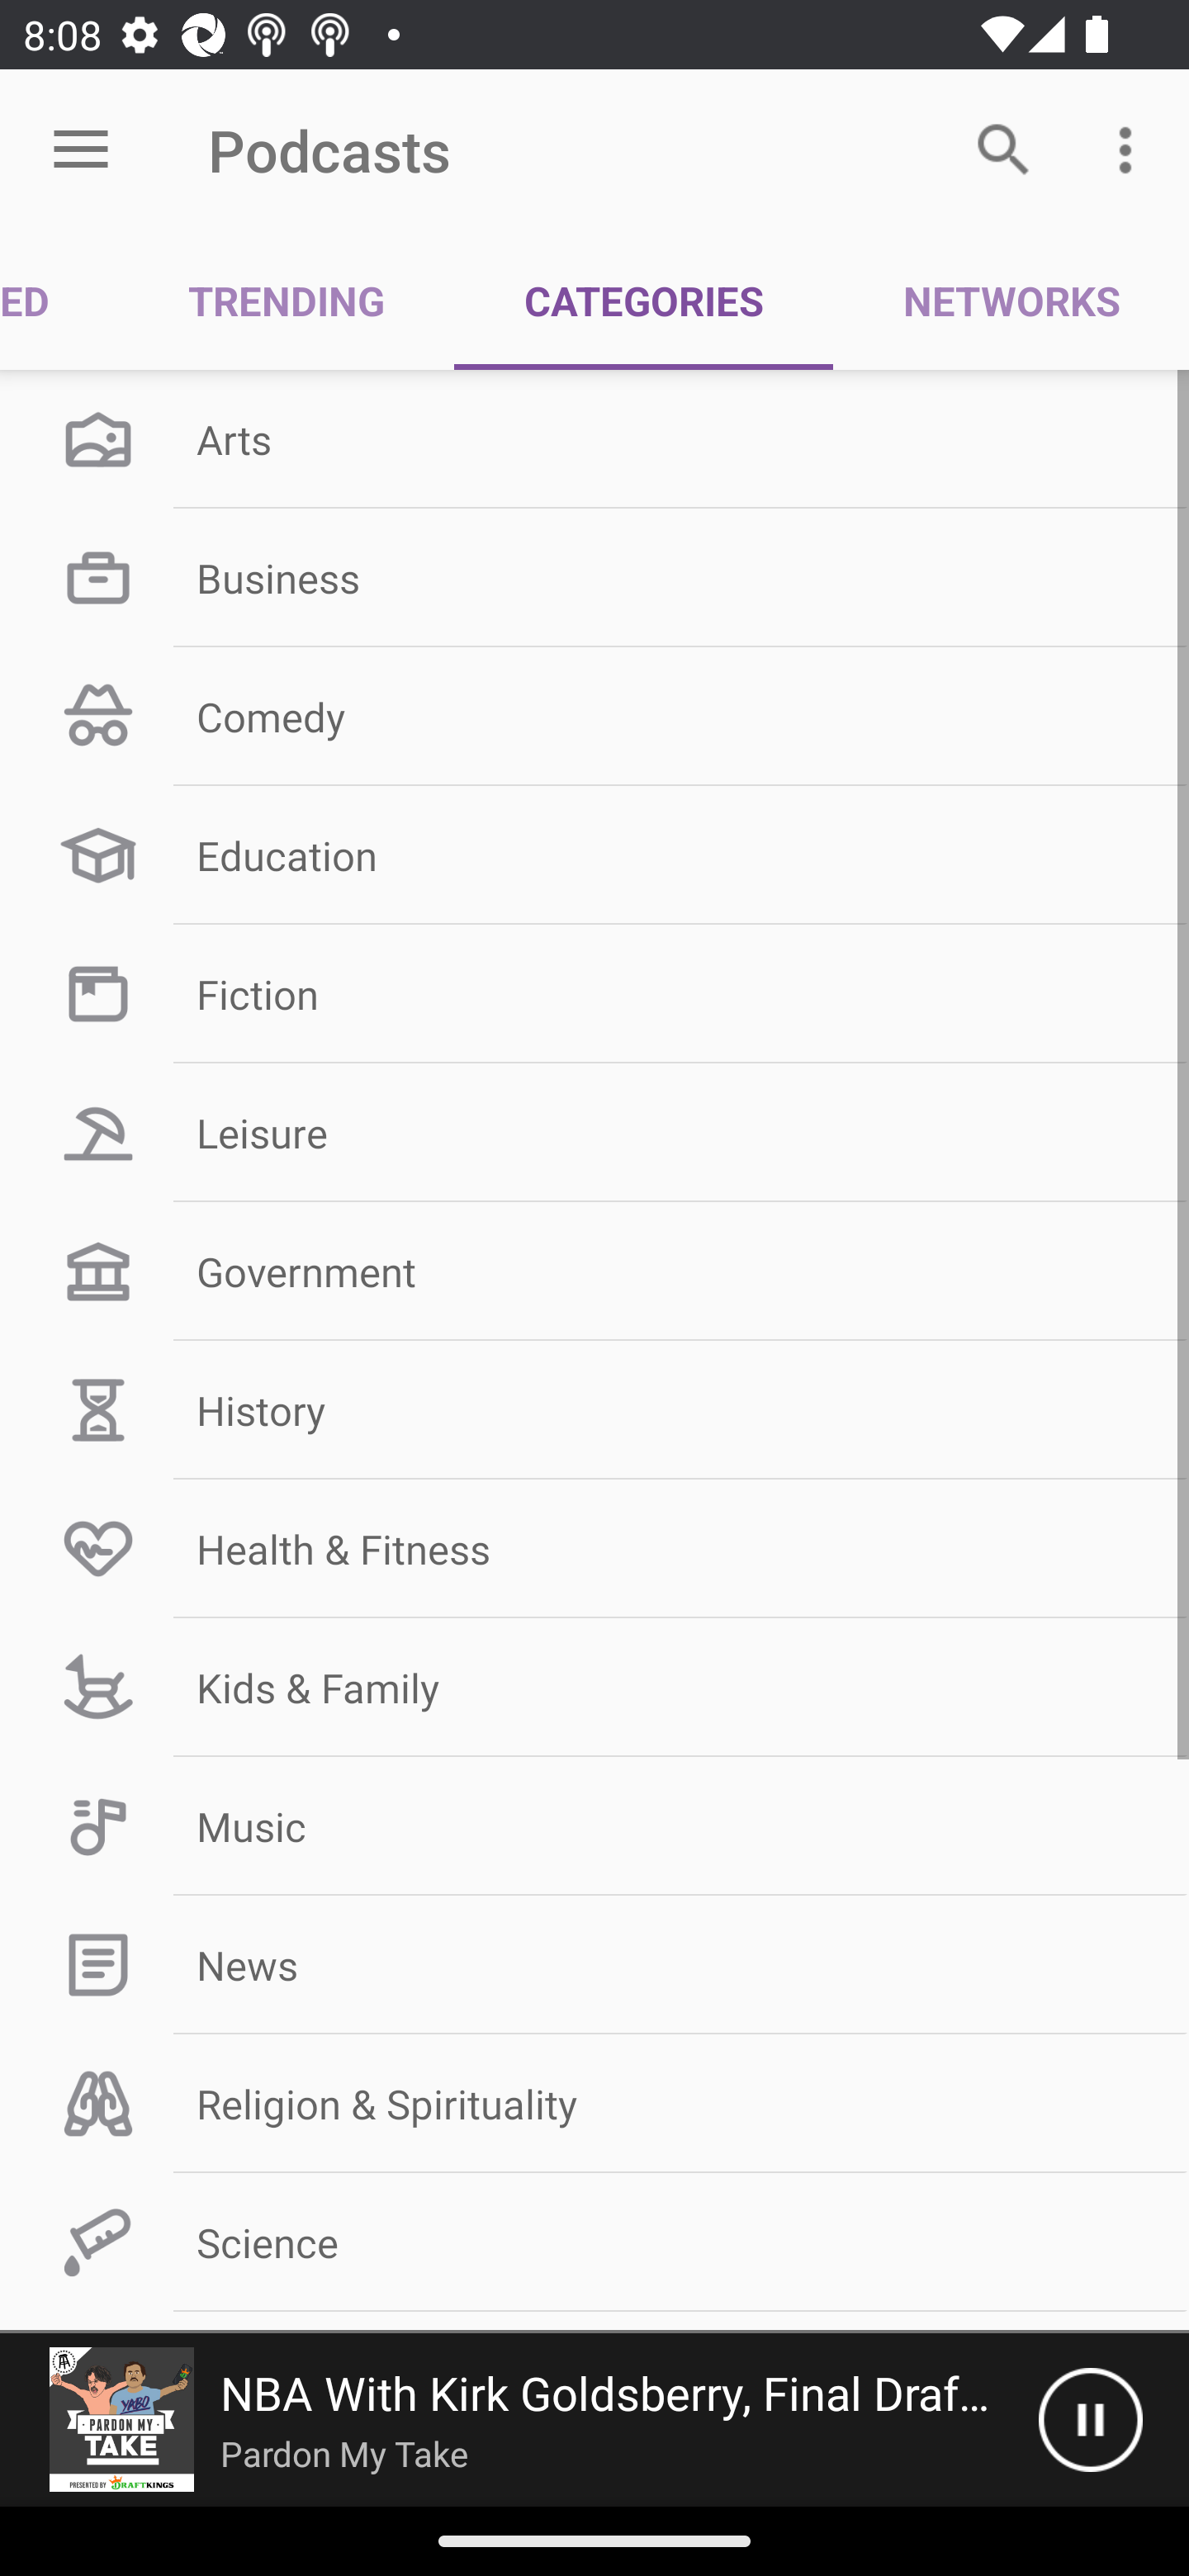 Image resolution: width=1189 pixels, height=2576 pixels. Describe the element at coordinates (594, 1133) in the screenshot. I see `Leisure` at that location.